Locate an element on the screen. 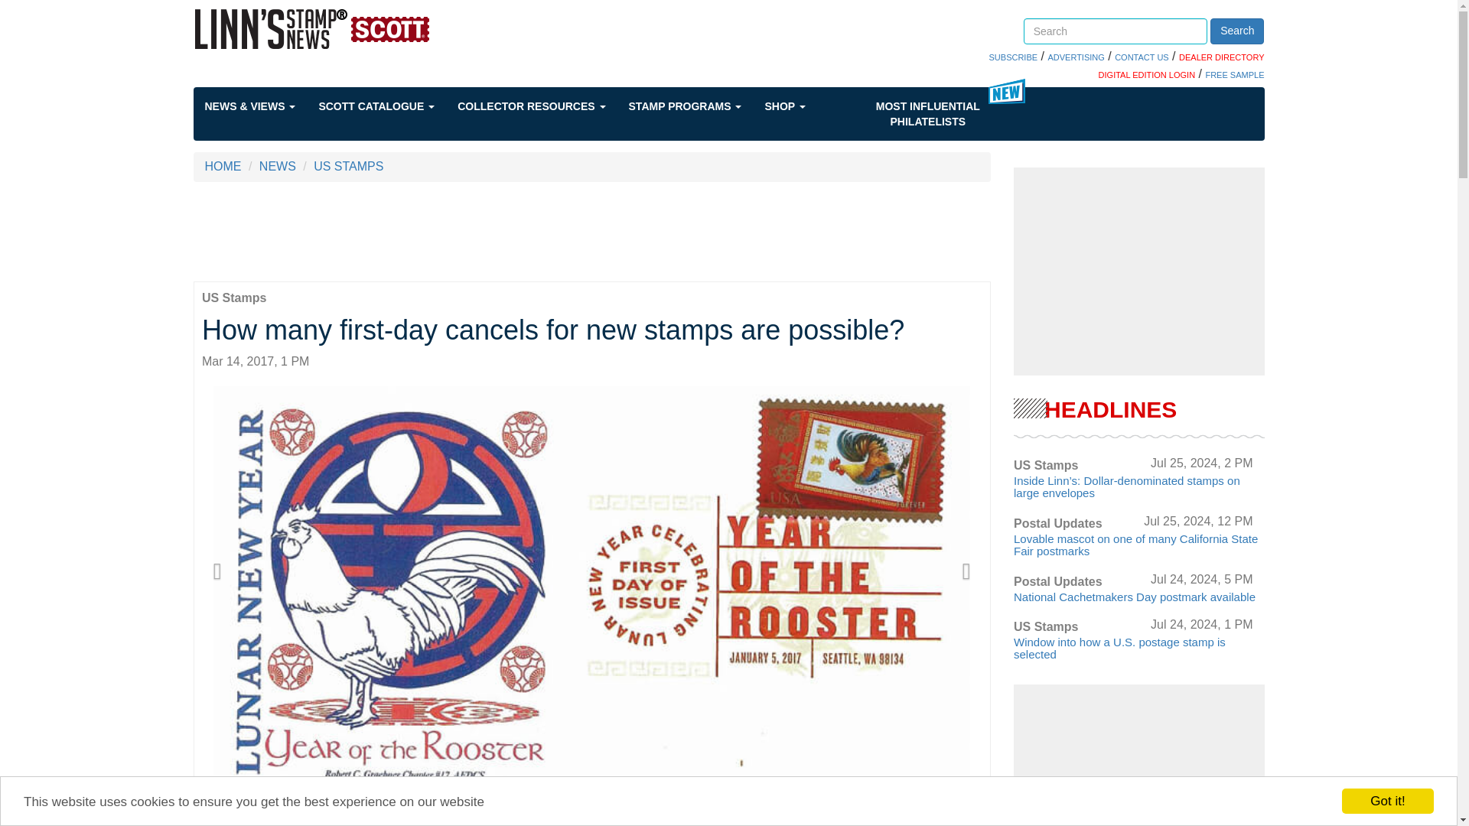 This screenshot has height=826, width=1469. Search input is located at coordinates (1116, 31).